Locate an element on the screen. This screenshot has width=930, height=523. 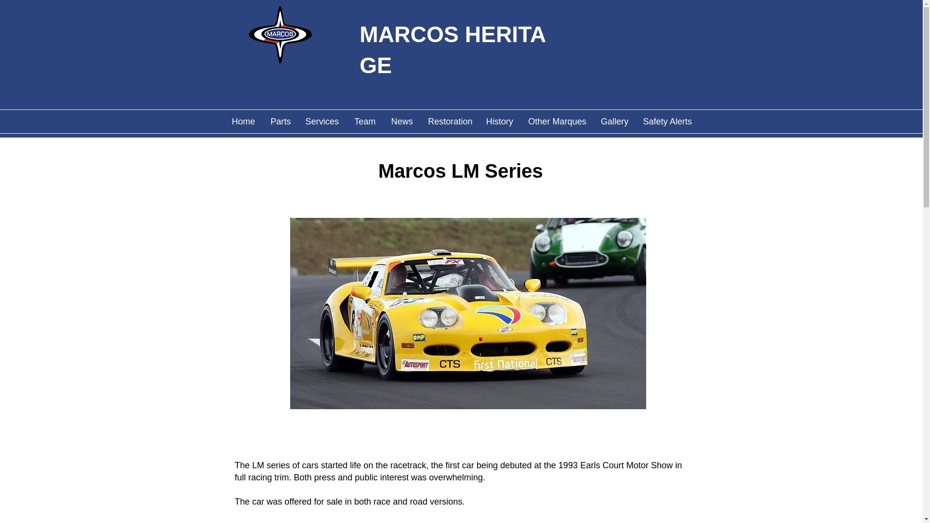
Home is located at coordinates (243, 121).